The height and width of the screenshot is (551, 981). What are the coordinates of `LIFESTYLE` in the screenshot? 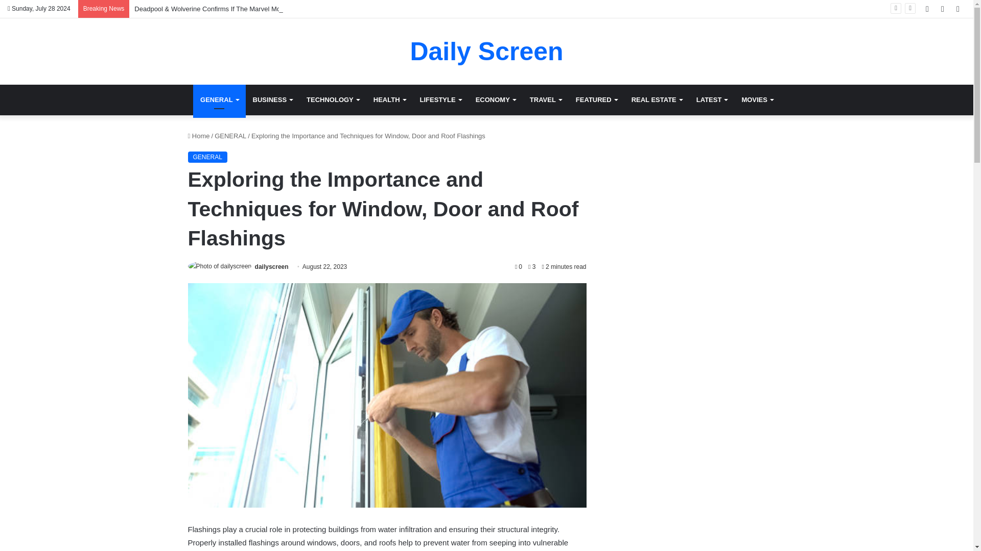 It's located at (440, 100).